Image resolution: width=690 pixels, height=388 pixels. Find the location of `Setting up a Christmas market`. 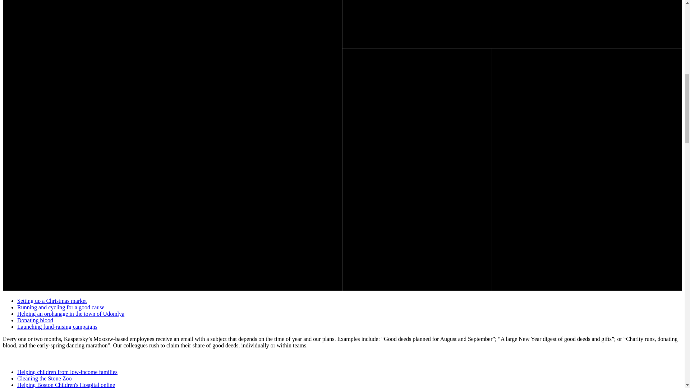

Setting up a Christmas market is located at coordinates (52, 301).